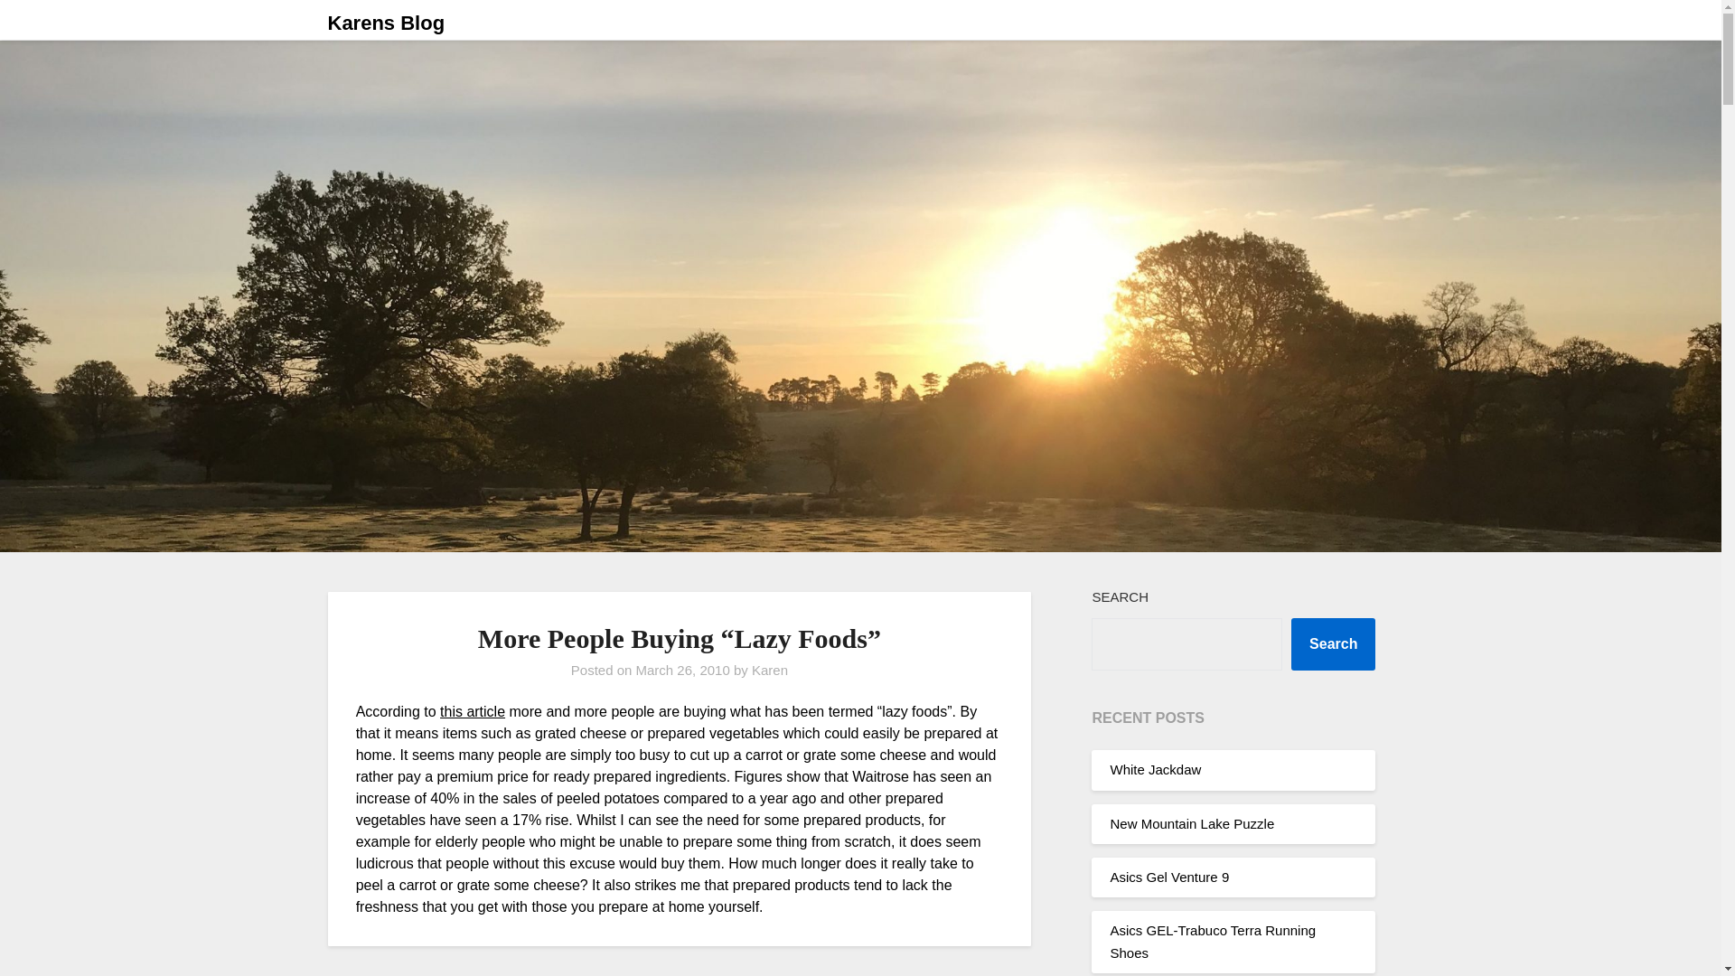 The height and width of the screenshot is (976, 1735). Describe the element at coordinates (1333, 643) in the screenshot. I see `Search` at that location.